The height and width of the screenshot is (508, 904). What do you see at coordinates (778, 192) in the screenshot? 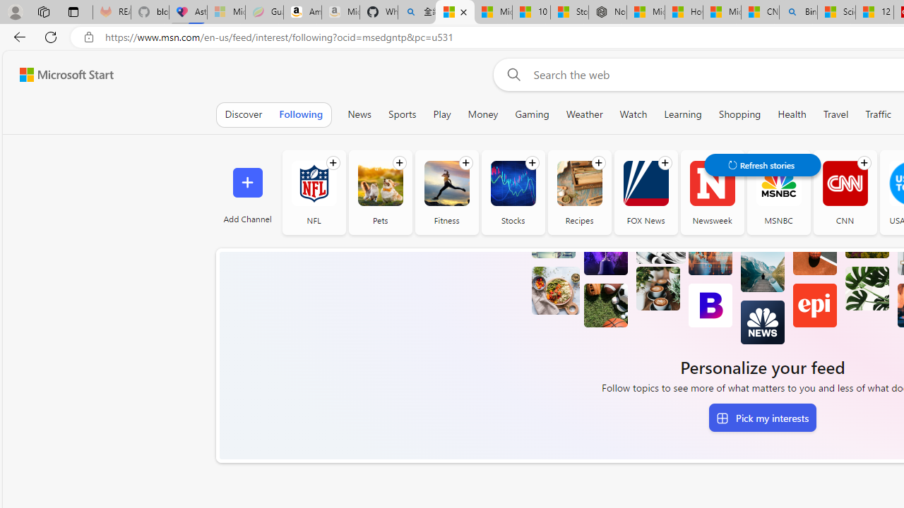
I see `MSNBC` at bounding box center [778, 192].